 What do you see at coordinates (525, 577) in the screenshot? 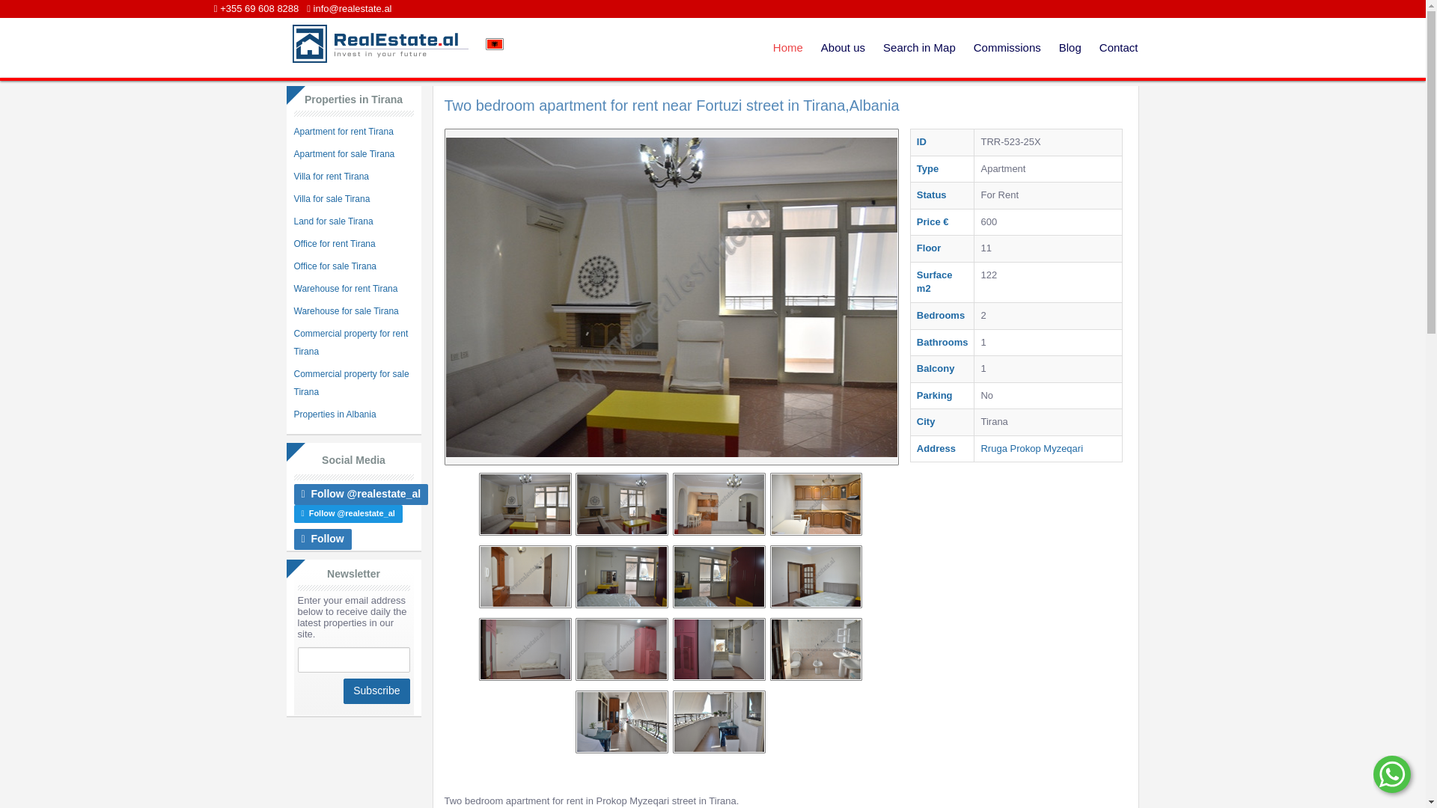
I see `Image` at bounding box center [525, 577].